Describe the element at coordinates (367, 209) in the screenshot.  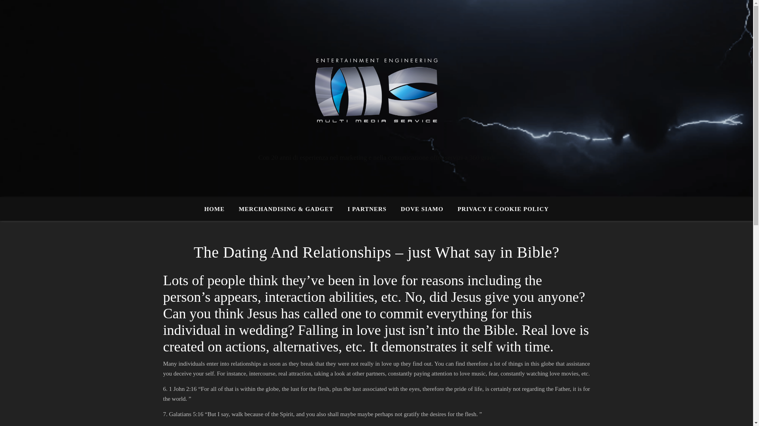
I see `I PARTNERS` at that location.